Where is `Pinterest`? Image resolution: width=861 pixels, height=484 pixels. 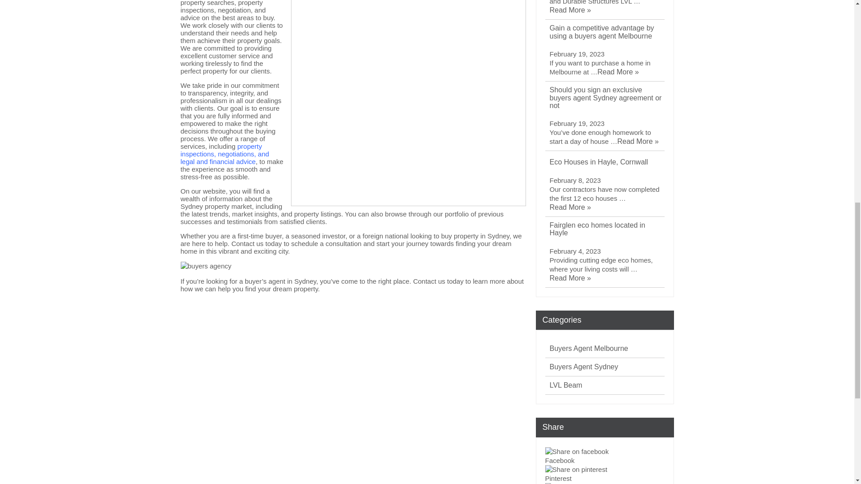 Pinterest is located at coordinates (604, 479).